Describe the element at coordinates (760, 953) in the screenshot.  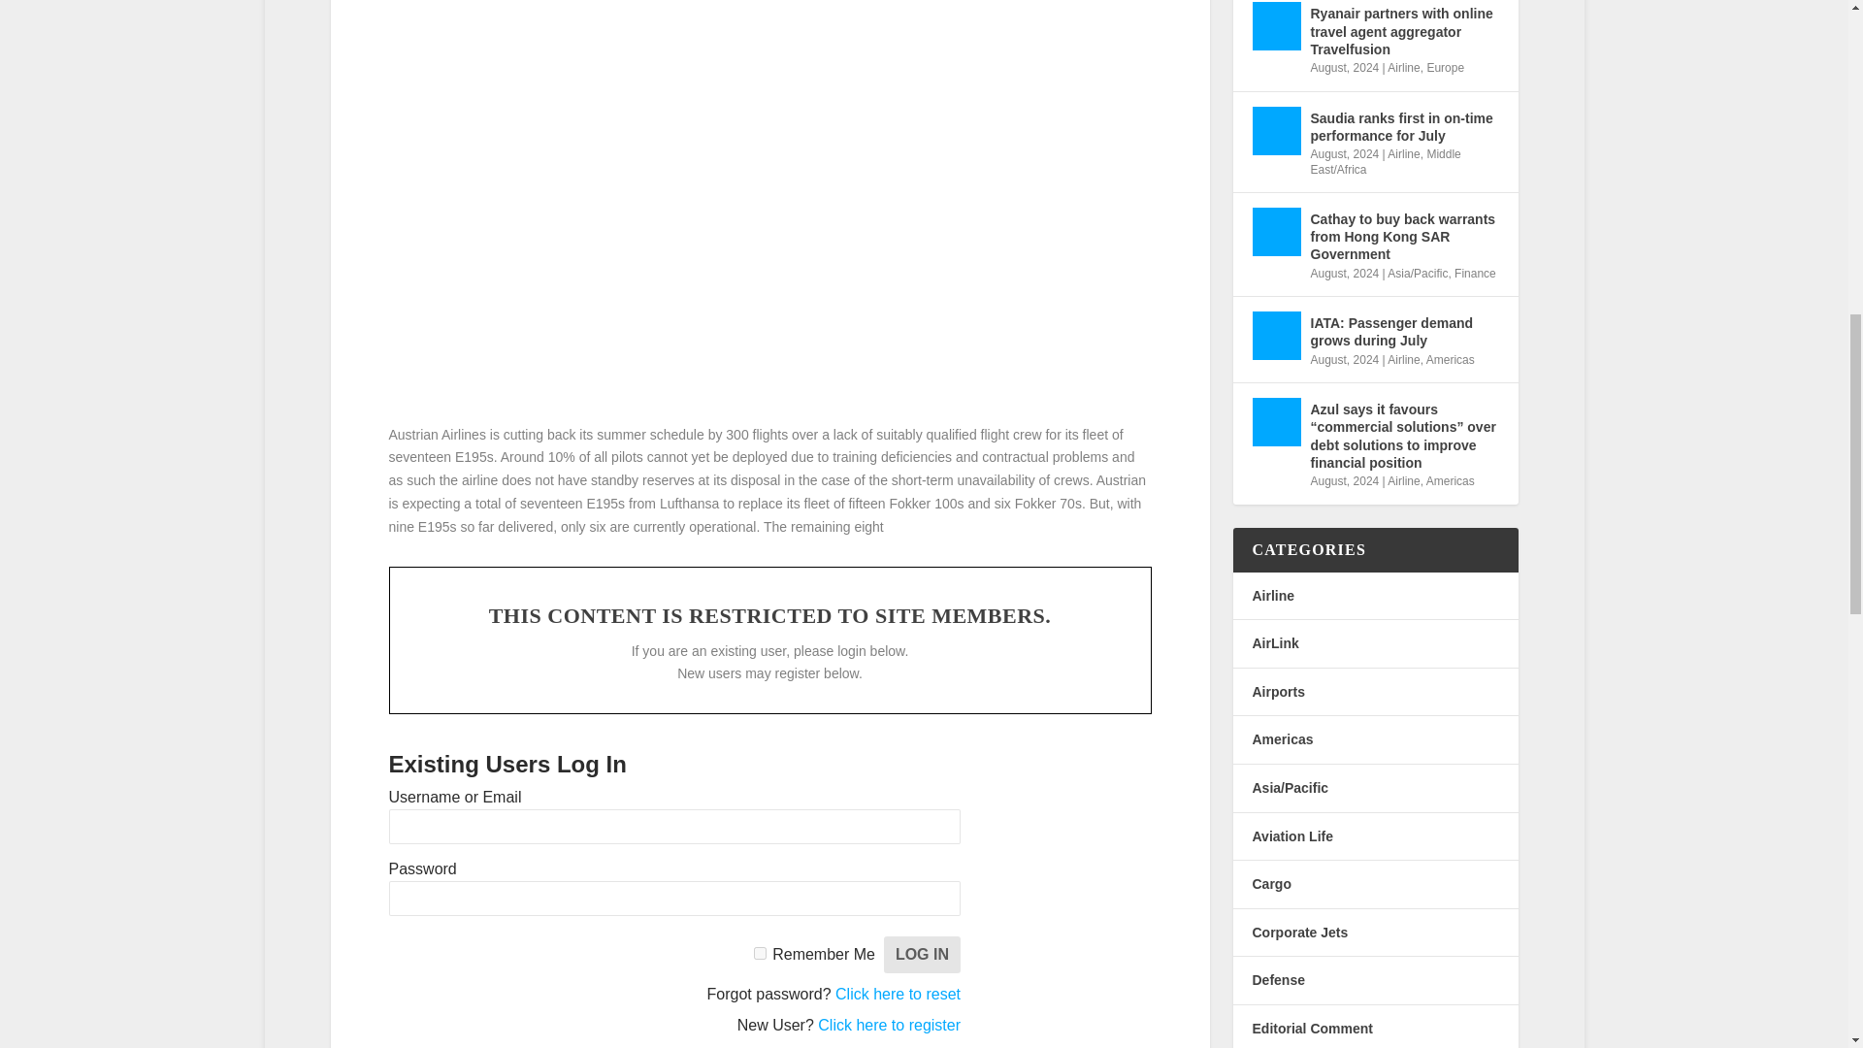
I see `forever` at that location.